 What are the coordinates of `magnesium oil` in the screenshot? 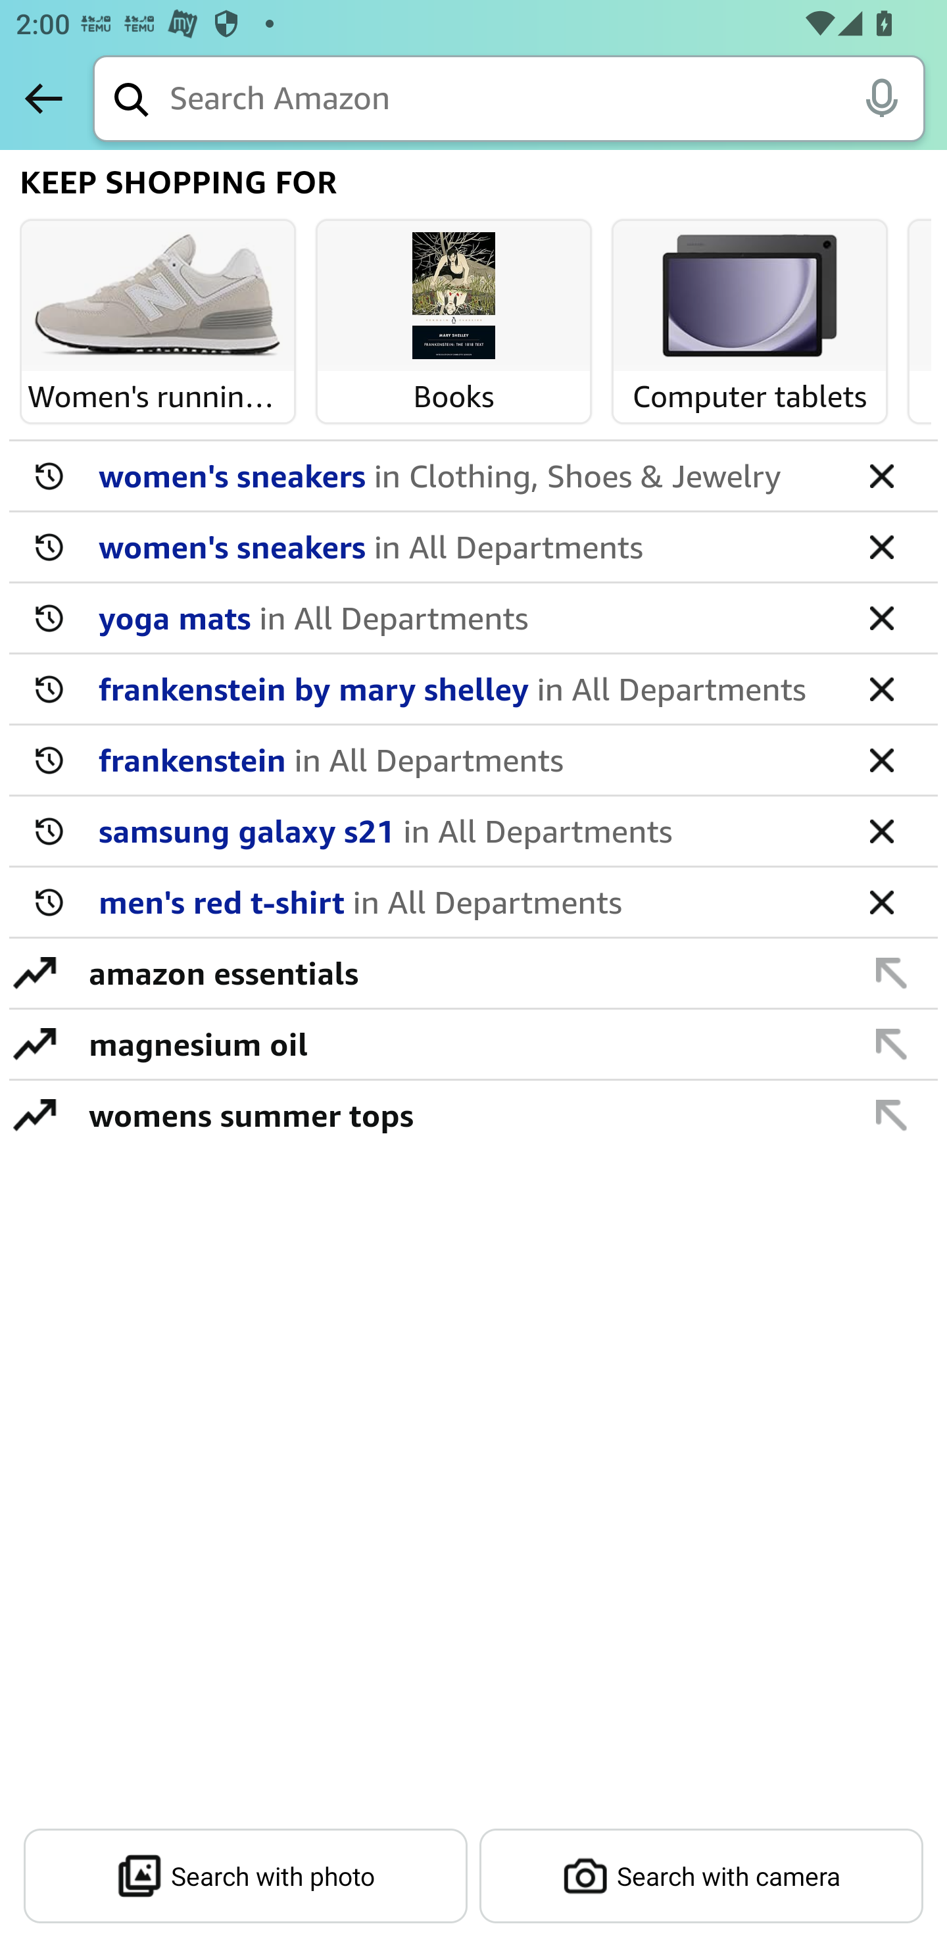 It's located at (460, 1043).